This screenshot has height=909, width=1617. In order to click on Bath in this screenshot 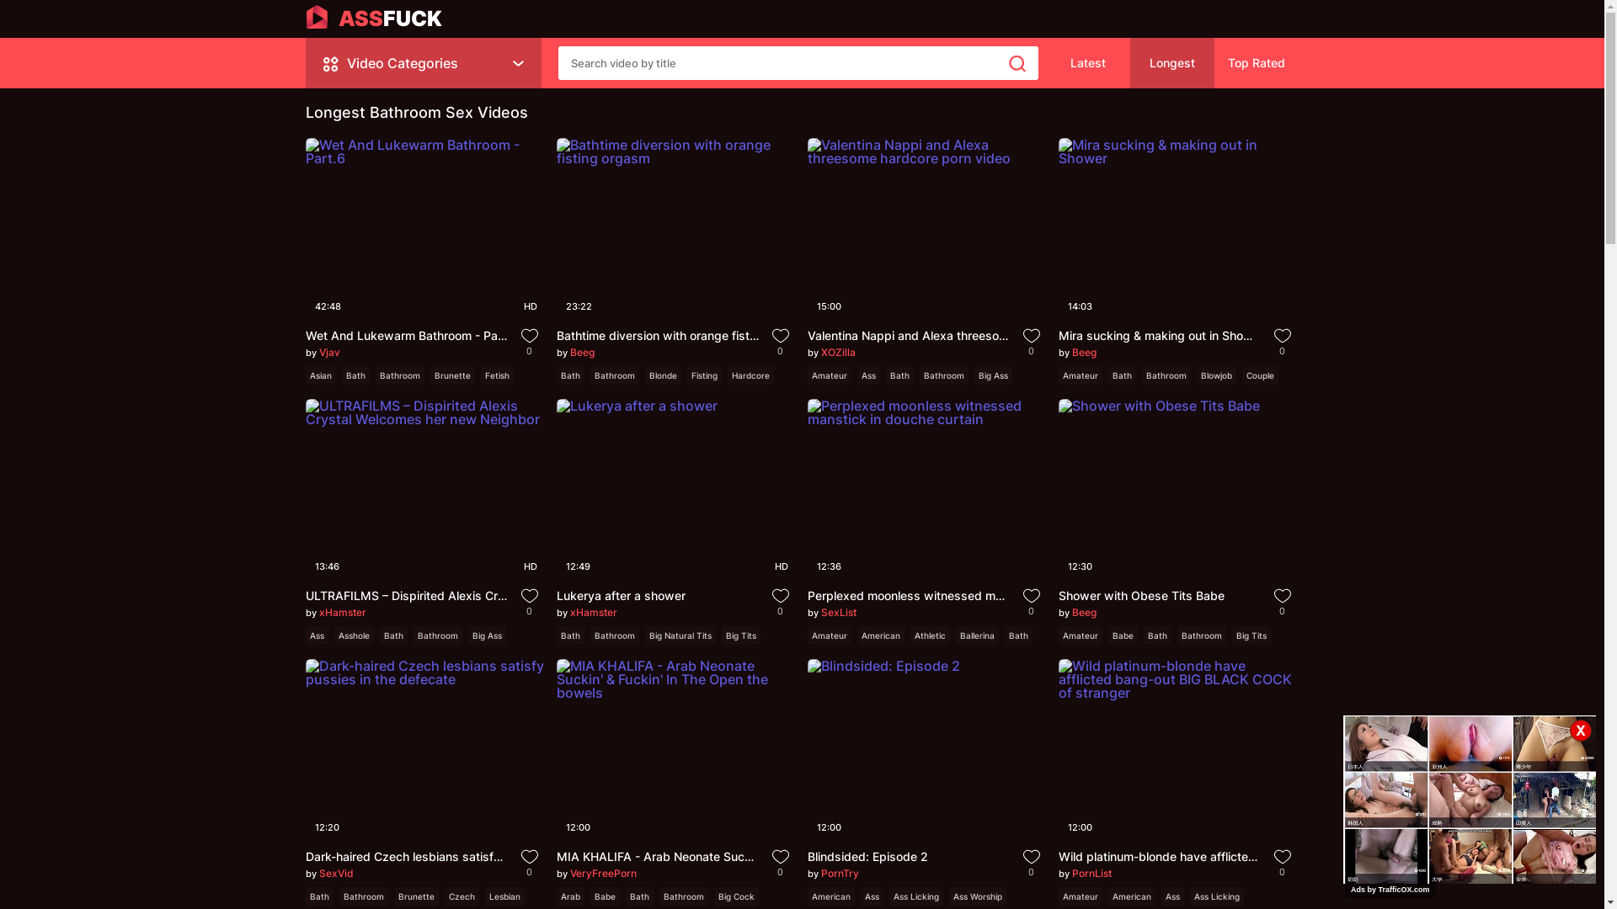, I will do `click(638, 896)`.